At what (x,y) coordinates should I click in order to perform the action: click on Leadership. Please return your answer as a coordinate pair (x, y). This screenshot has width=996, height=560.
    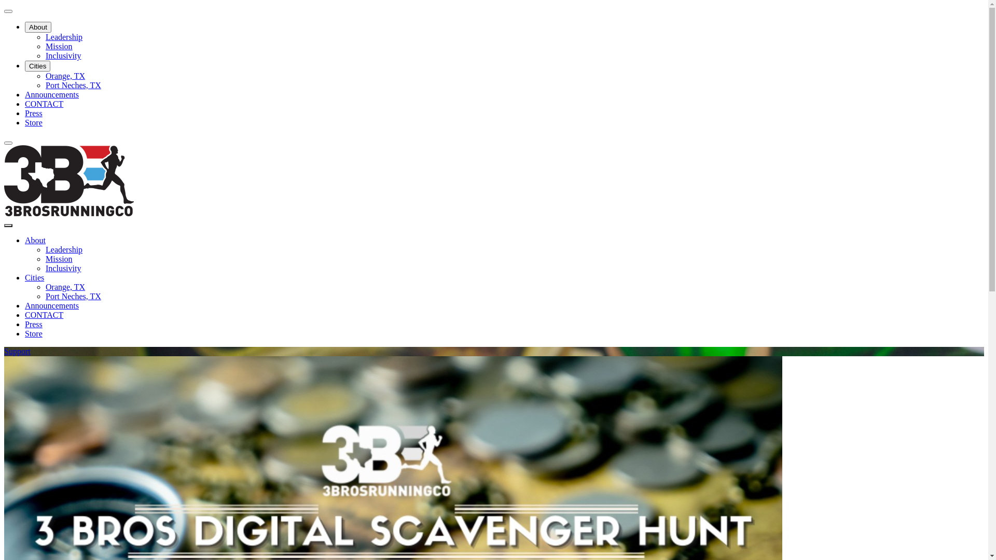
    Looking at the image, I should click on (64, 37).